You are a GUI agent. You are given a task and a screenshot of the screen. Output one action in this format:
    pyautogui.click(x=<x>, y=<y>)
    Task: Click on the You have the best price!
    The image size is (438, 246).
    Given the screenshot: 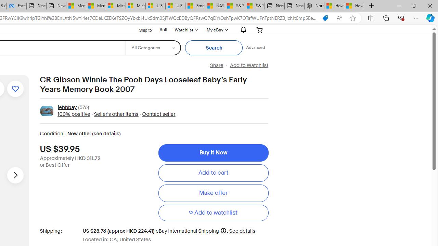 What is the action you would take?
    pyautogui.click(x=325, y=18)
    